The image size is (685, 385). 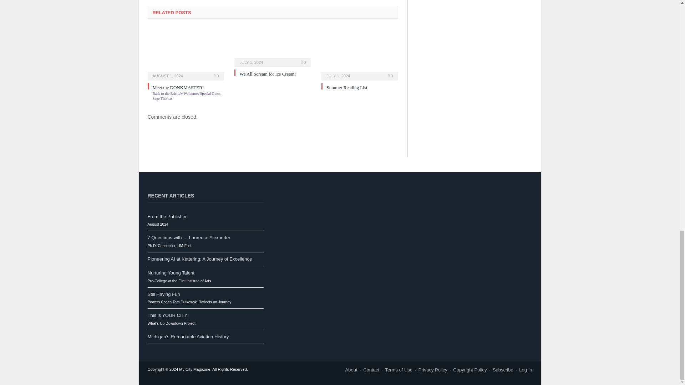 What do you see at coordinates (268, 73) in the screenshot?
I see `We All Scream for Ice Cream!` at bounding box center [268, 73].